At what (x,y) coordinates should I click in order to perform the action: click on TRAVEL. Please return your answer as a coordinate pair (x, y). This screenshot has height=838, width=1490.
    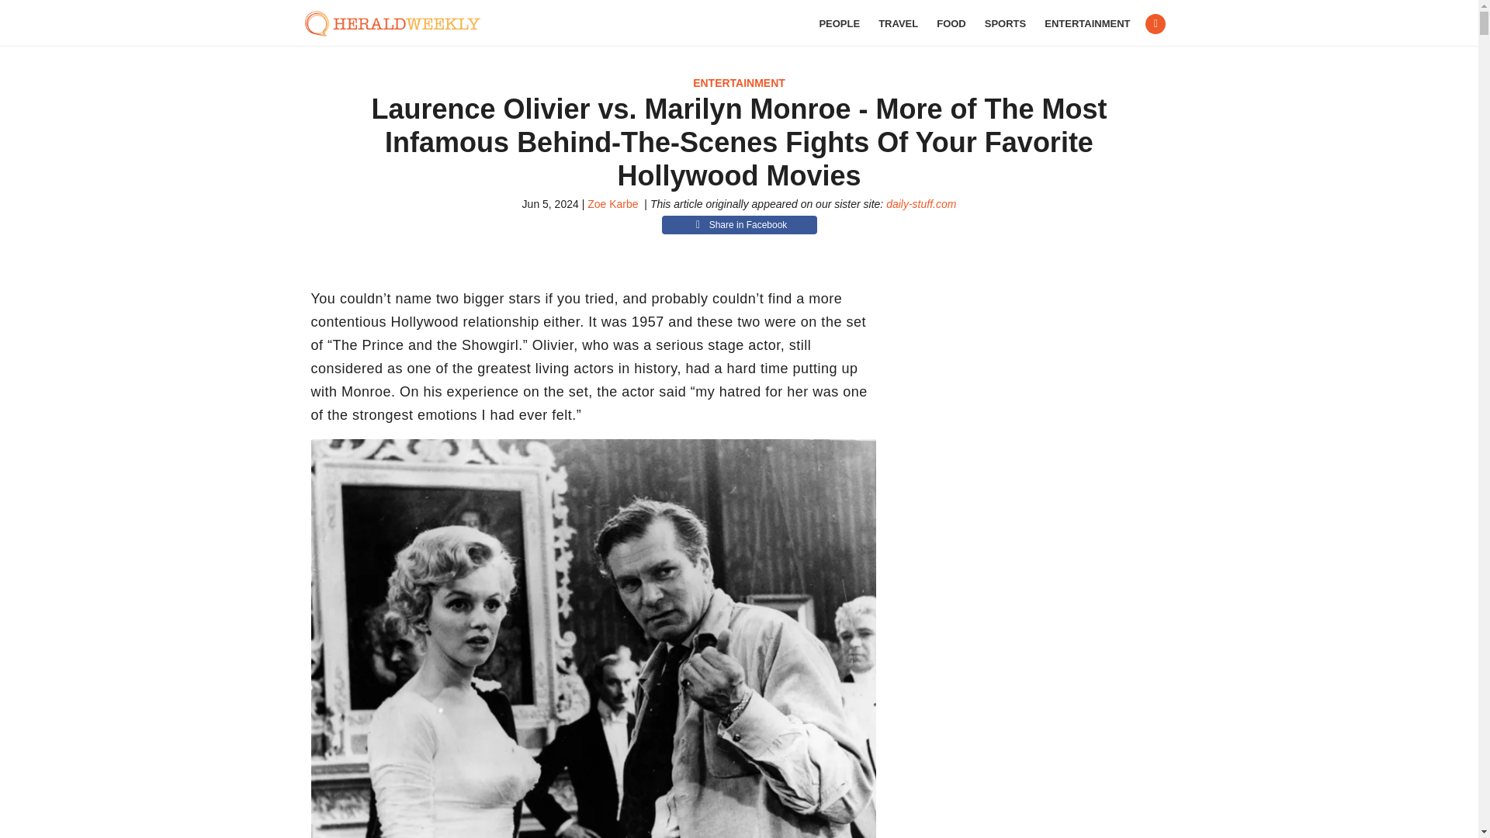
    Looking at the image, I should click on (898, 23).